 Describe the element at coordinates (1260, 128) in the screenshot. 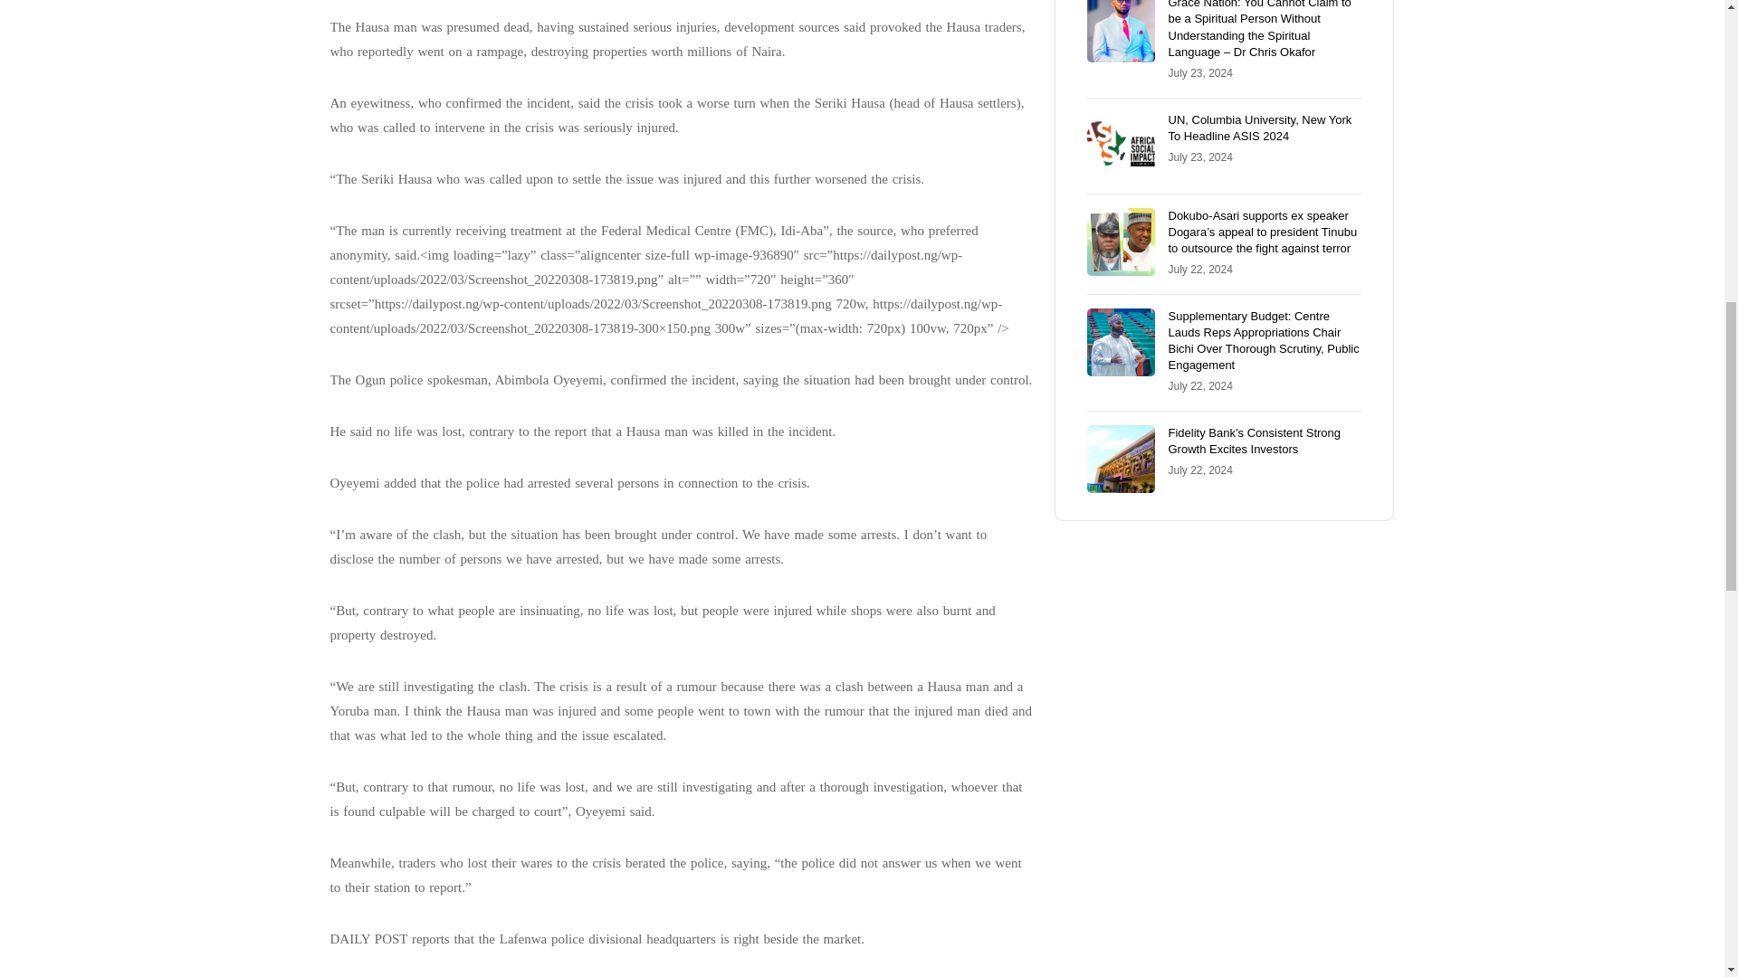

I see `UN, Columbia University, New York To Headline ASIS 2024` at that location.